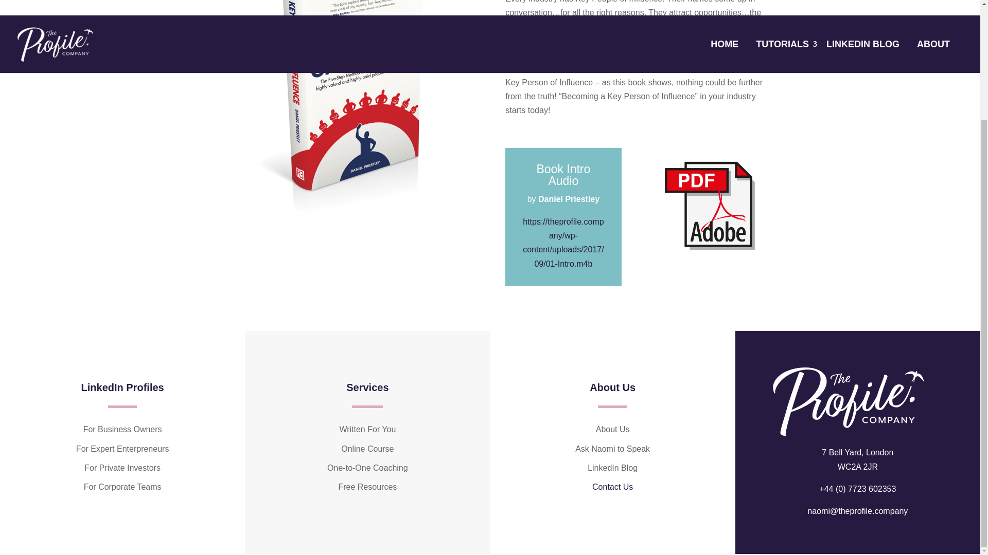 This screenshot has width=988, height=555. I want to click on About Us, so click(612, 429).